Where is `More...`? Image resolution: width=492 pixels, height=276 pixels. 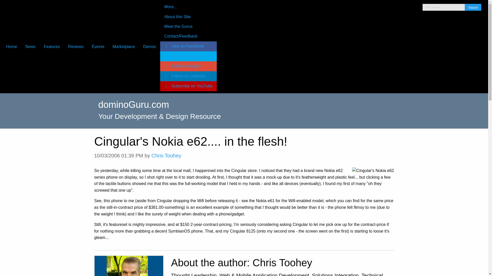
More... is located at coordinates (188, 7).